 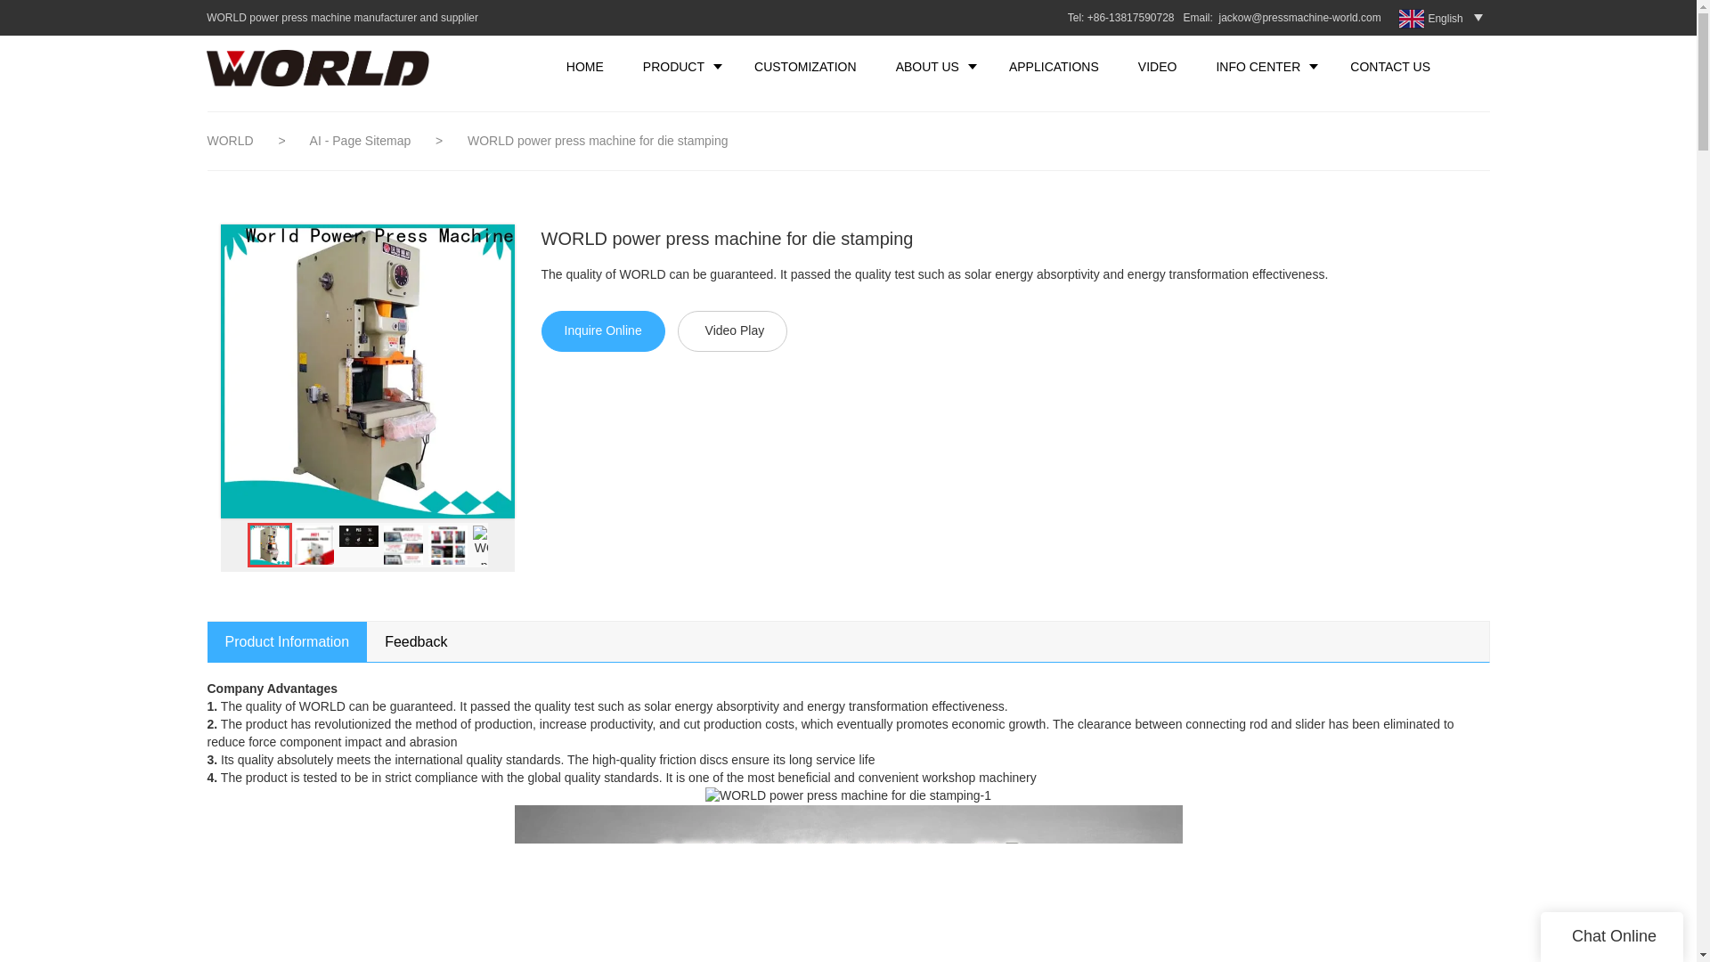 What do you see at coordinates (230, 141) in the screenshot?
I see `WORLD` at bounding box center [230, 141].